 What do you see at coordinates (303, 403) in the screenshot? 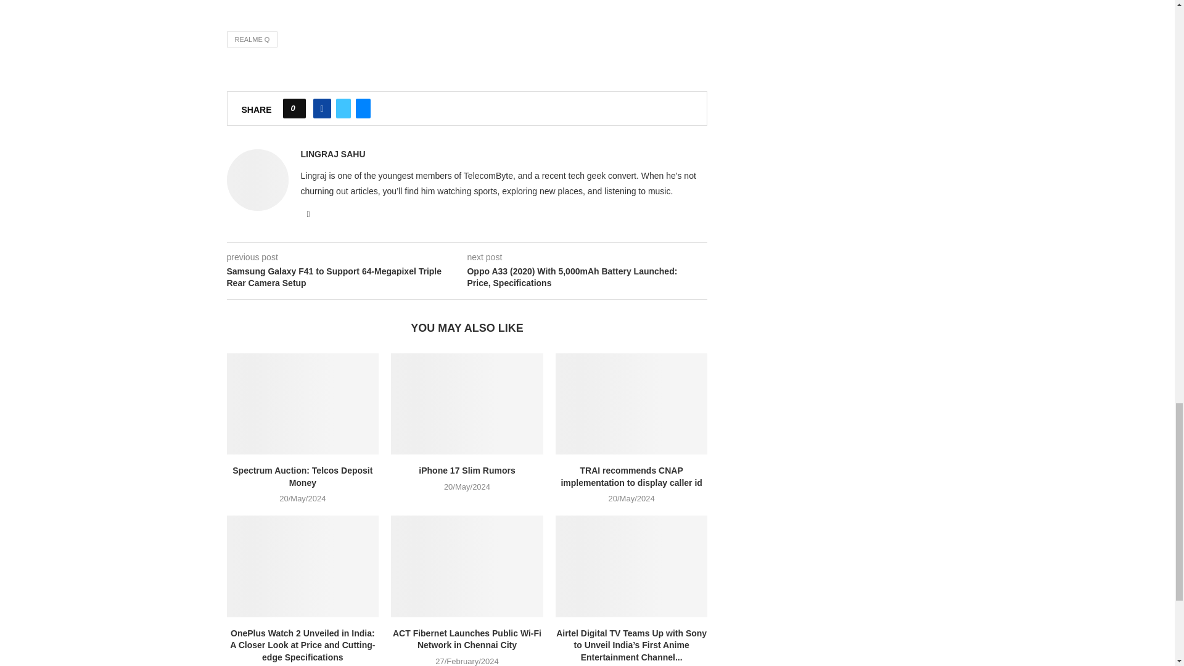
I see `Spectrum Auction: Telcos Deposit Money` at bounding box center [303, 403].